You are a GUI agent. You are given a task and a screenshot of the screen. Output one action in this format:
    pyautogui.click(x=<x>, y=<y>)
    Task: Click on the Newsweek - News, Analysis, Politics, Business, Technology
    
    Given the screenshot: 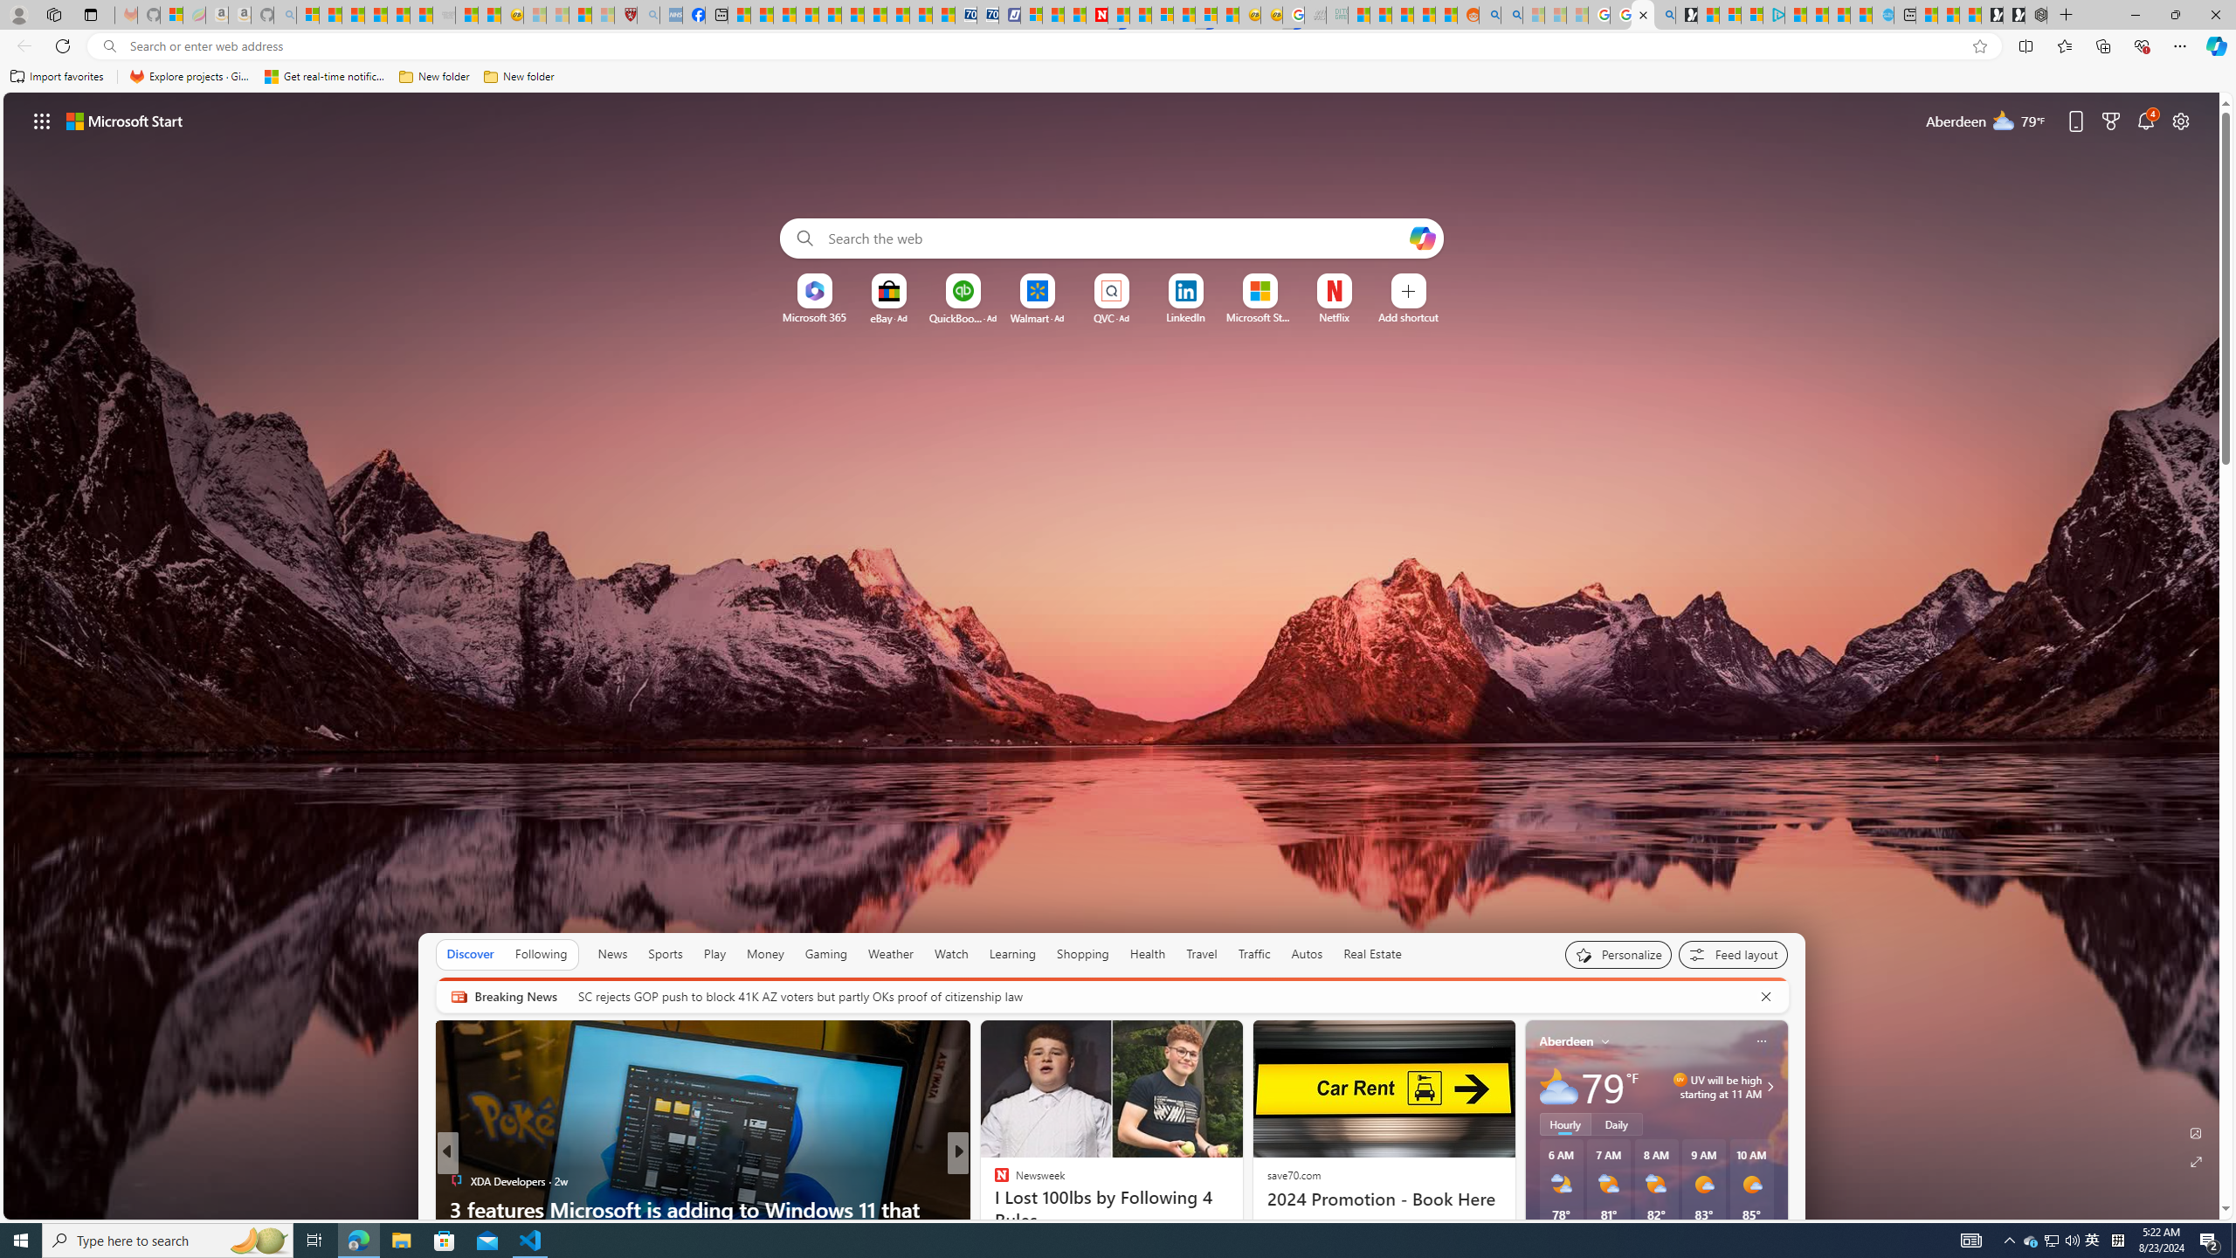 What is the action you would take?
    pyautogui.click(x=1096, y=15)
    